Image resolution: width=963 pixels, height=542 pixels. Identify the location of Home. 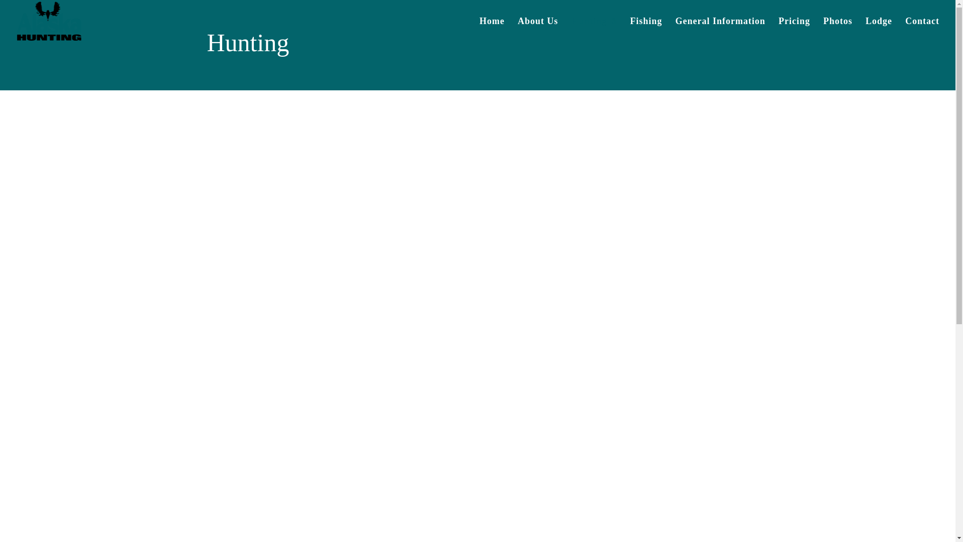
(492, 30).